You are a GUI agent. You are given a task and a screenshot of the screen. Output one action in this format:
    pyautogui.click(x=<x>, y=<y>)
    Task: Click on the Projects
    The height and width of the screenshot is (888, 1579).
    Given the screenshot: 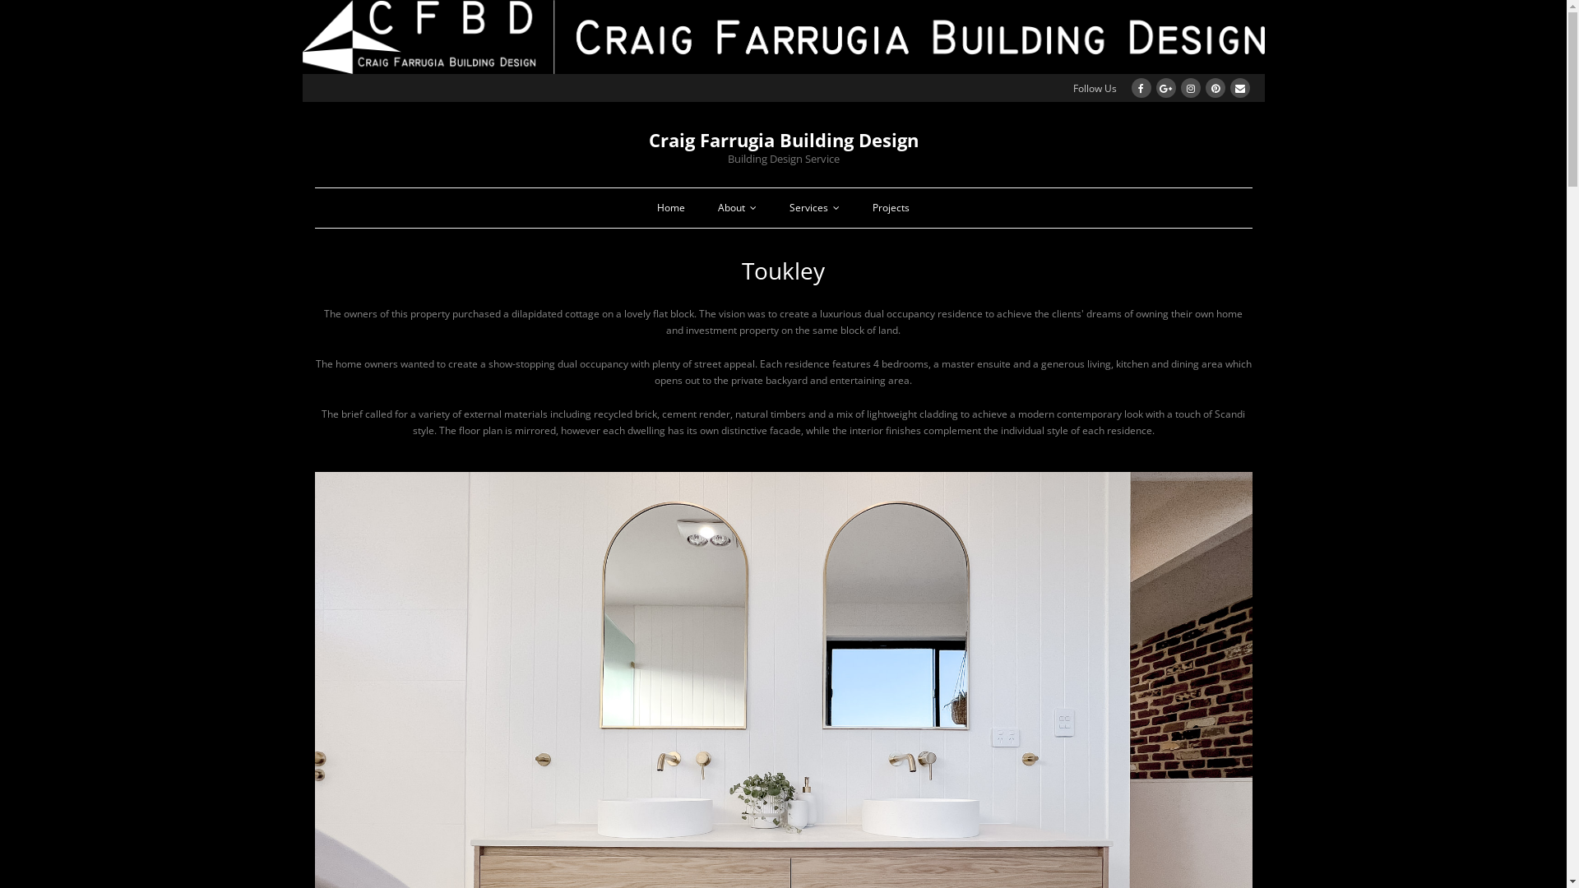 What is the action you would take?
    pyautogui.click(x=891, y=208)
    